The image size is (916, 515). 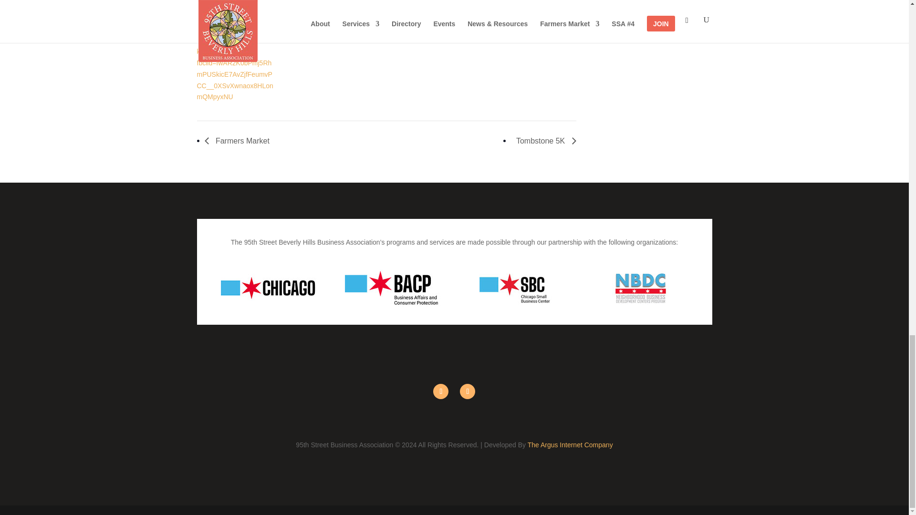 I want to click on LOGO-CHICAGO-horizontal-Full, so click(x=268, y=288).